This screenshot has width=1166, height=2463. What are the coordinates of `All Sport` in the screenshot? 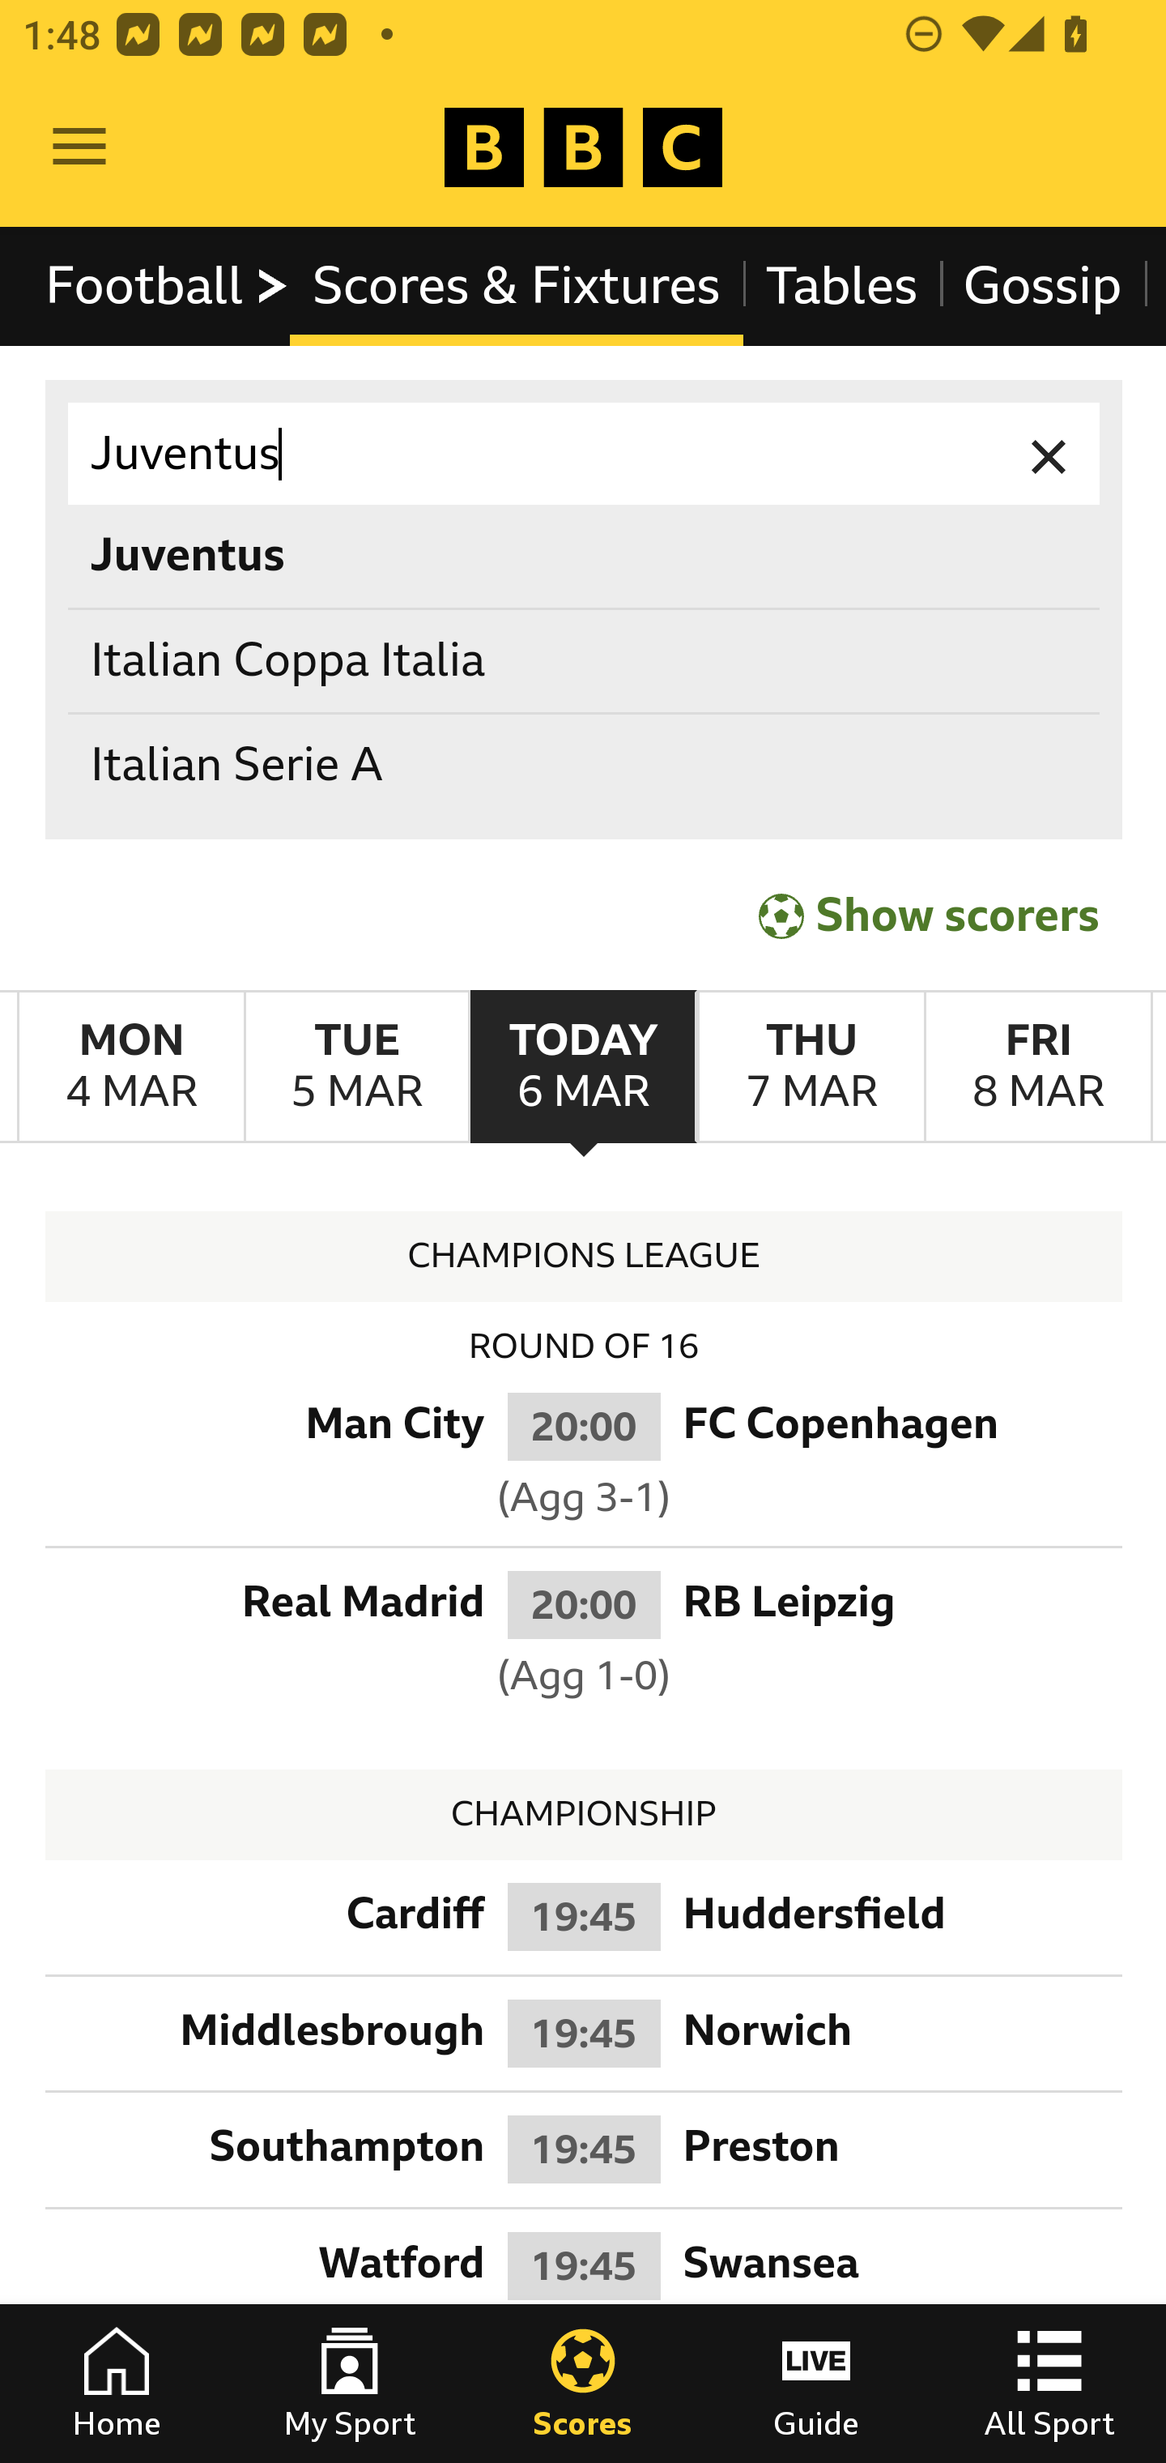 It's located at (1049, 2384).